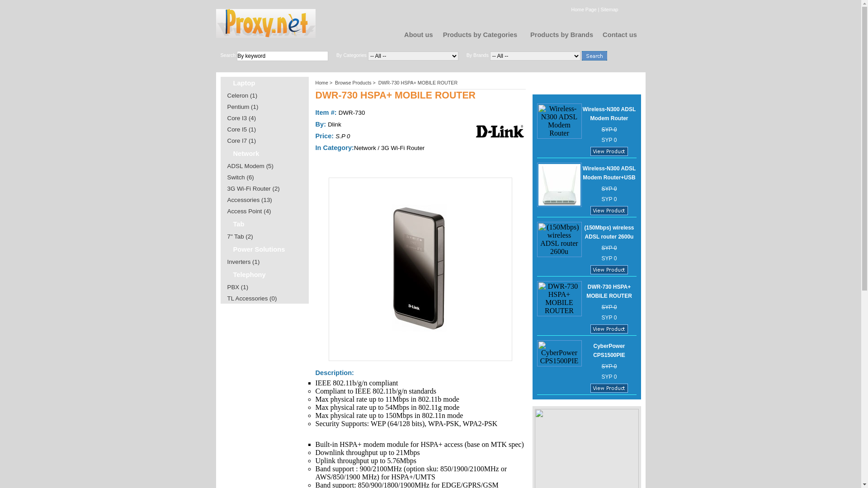 The height and width of the screenshot is (488, 868). I want to click on Products by Brands, so click(561, 35).